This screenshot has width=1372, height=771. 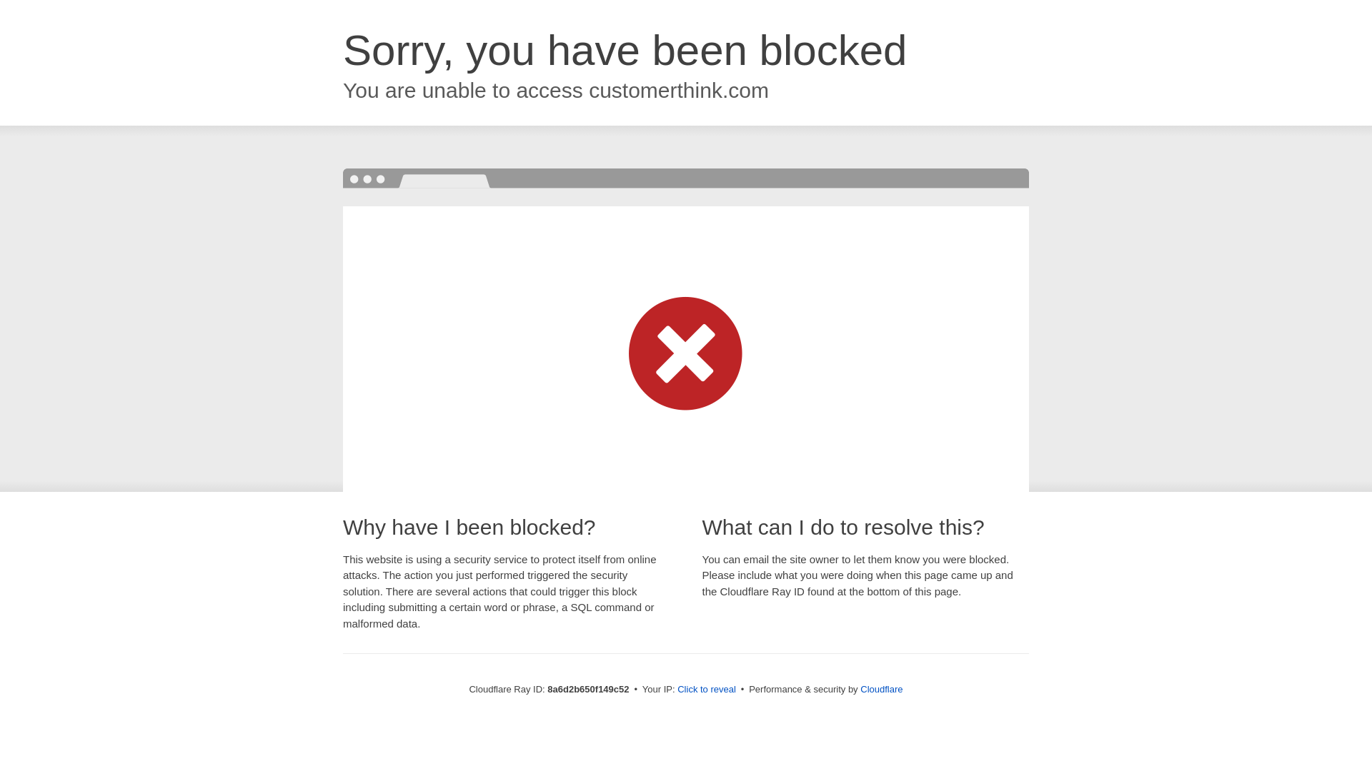 I want to click on Click to reveal, so click(x=706, y=690).